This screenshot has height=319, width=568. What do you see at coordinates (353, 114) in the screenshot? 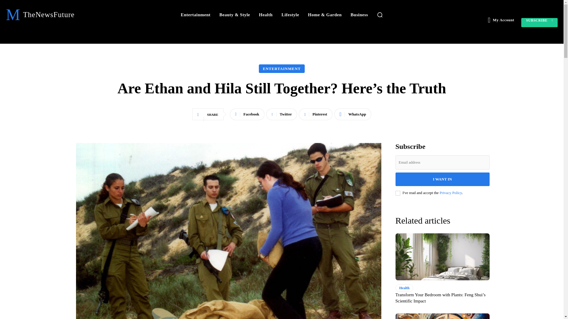
I see `WhatsApp` at bounding box center [353, 114].